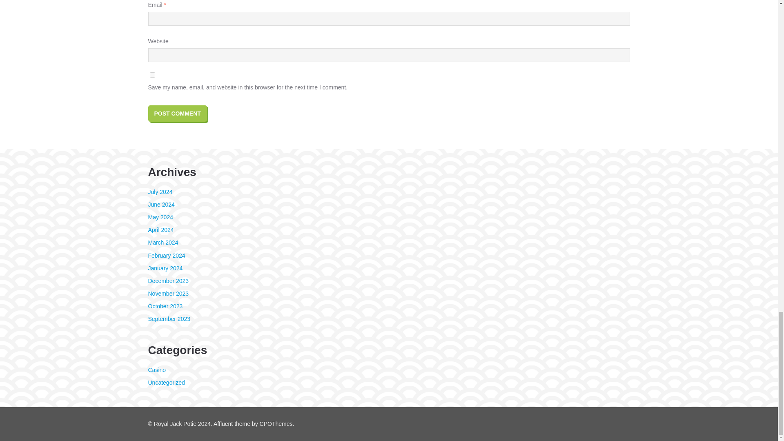  What do you see at coordinates (165, 268) in the screenshot?
I see `January 2024` at bounding box center [165, 268].